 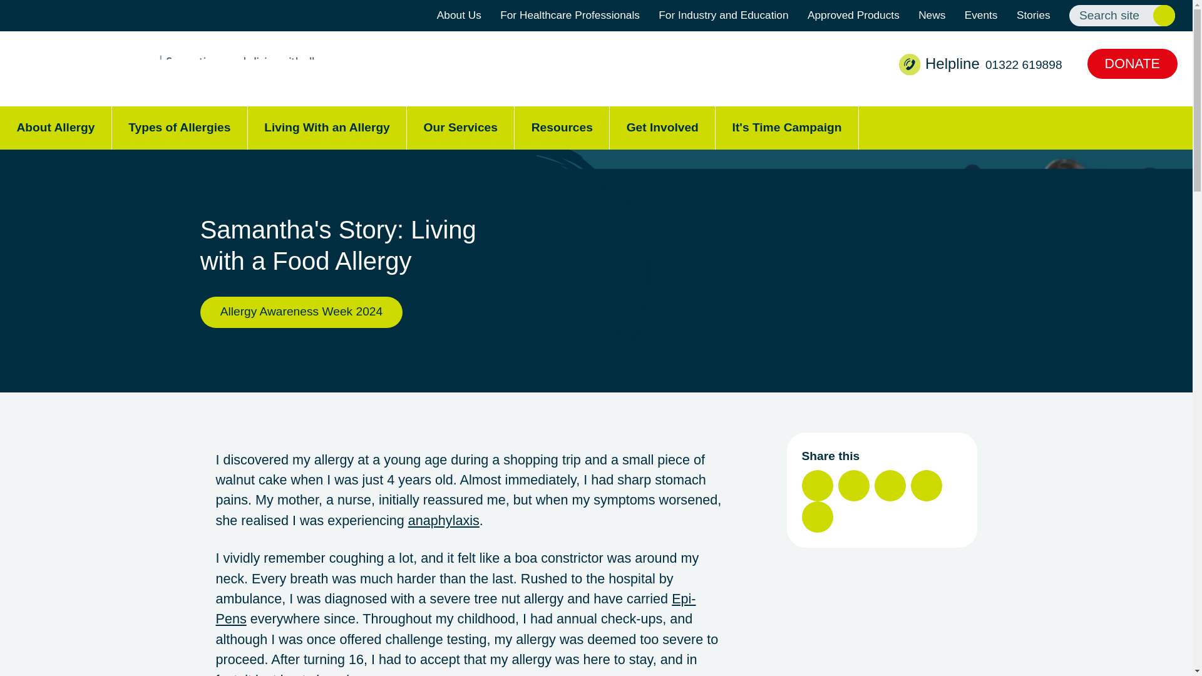 I want to click on Living With an Allergy, so click(x=327, y=128).